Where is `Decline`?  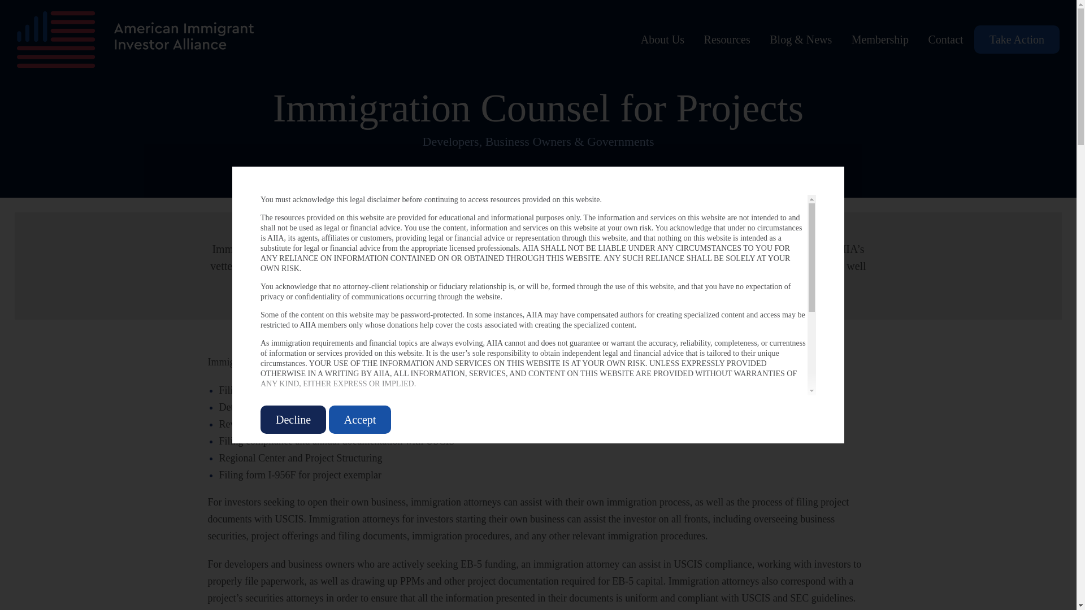 Decline is located at coordinates (293, 419).